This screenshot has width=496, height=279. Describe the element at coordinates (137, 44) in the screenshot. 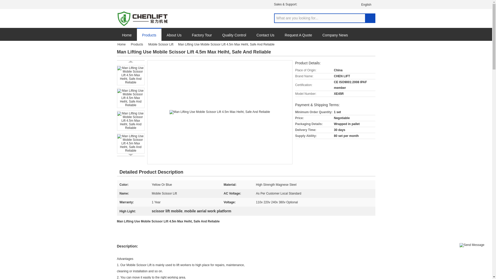

I see `Products` at that location.